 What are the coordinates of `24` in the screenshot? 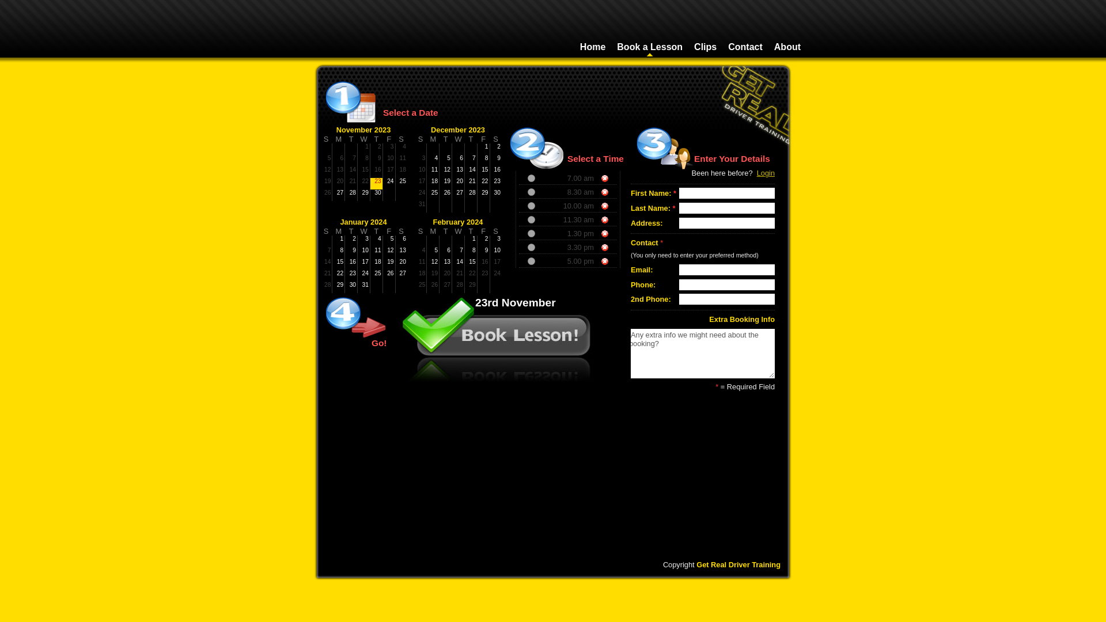 It's located at (389, 184).